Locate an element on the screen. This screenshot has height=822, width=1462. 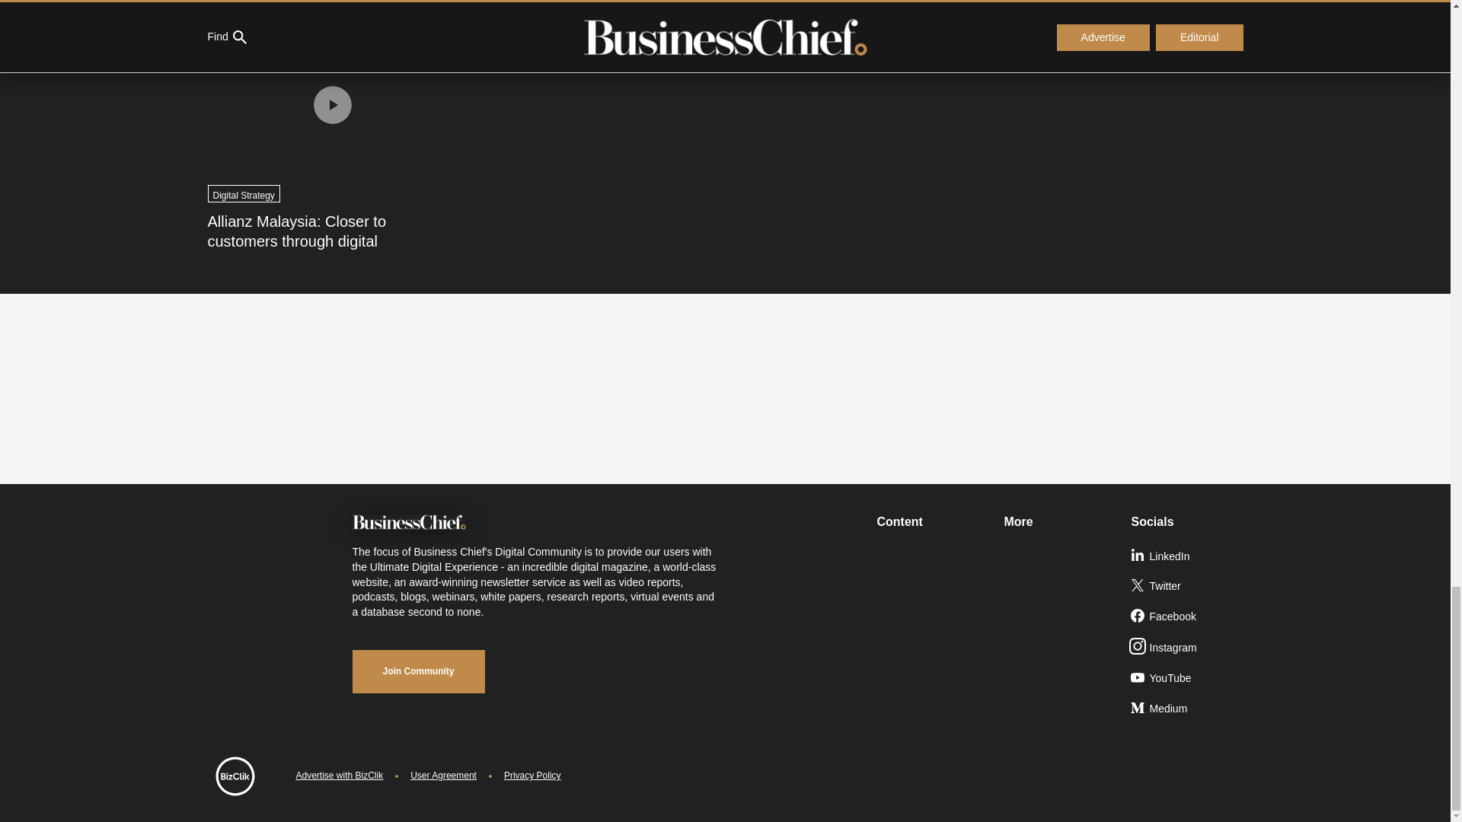
Facebook is located at coordinates (1188, 616).